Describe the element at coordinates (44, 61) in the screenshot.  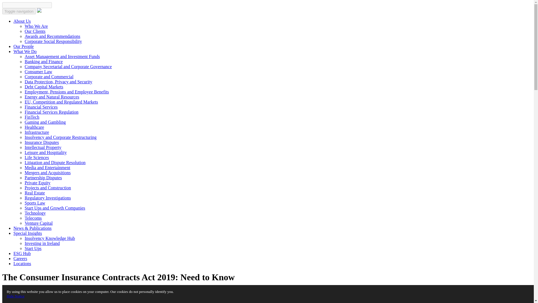
I see `Banking and Finance` at that location.